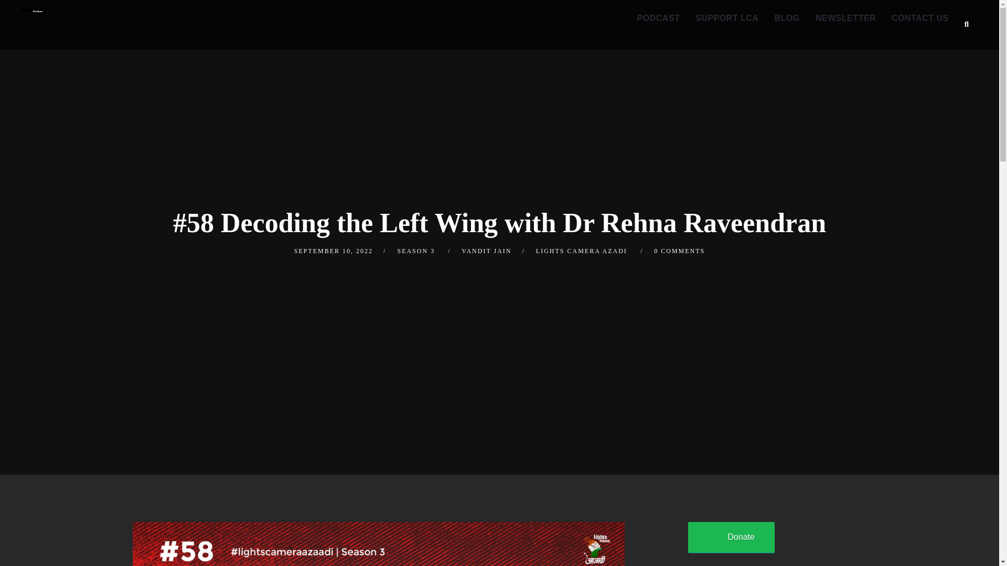 The image size is (1007, 566). What do you see at coordinates (486, 251) in the screenshot?
I see `VANDIT JAIN` at bounding box center [486, 251].